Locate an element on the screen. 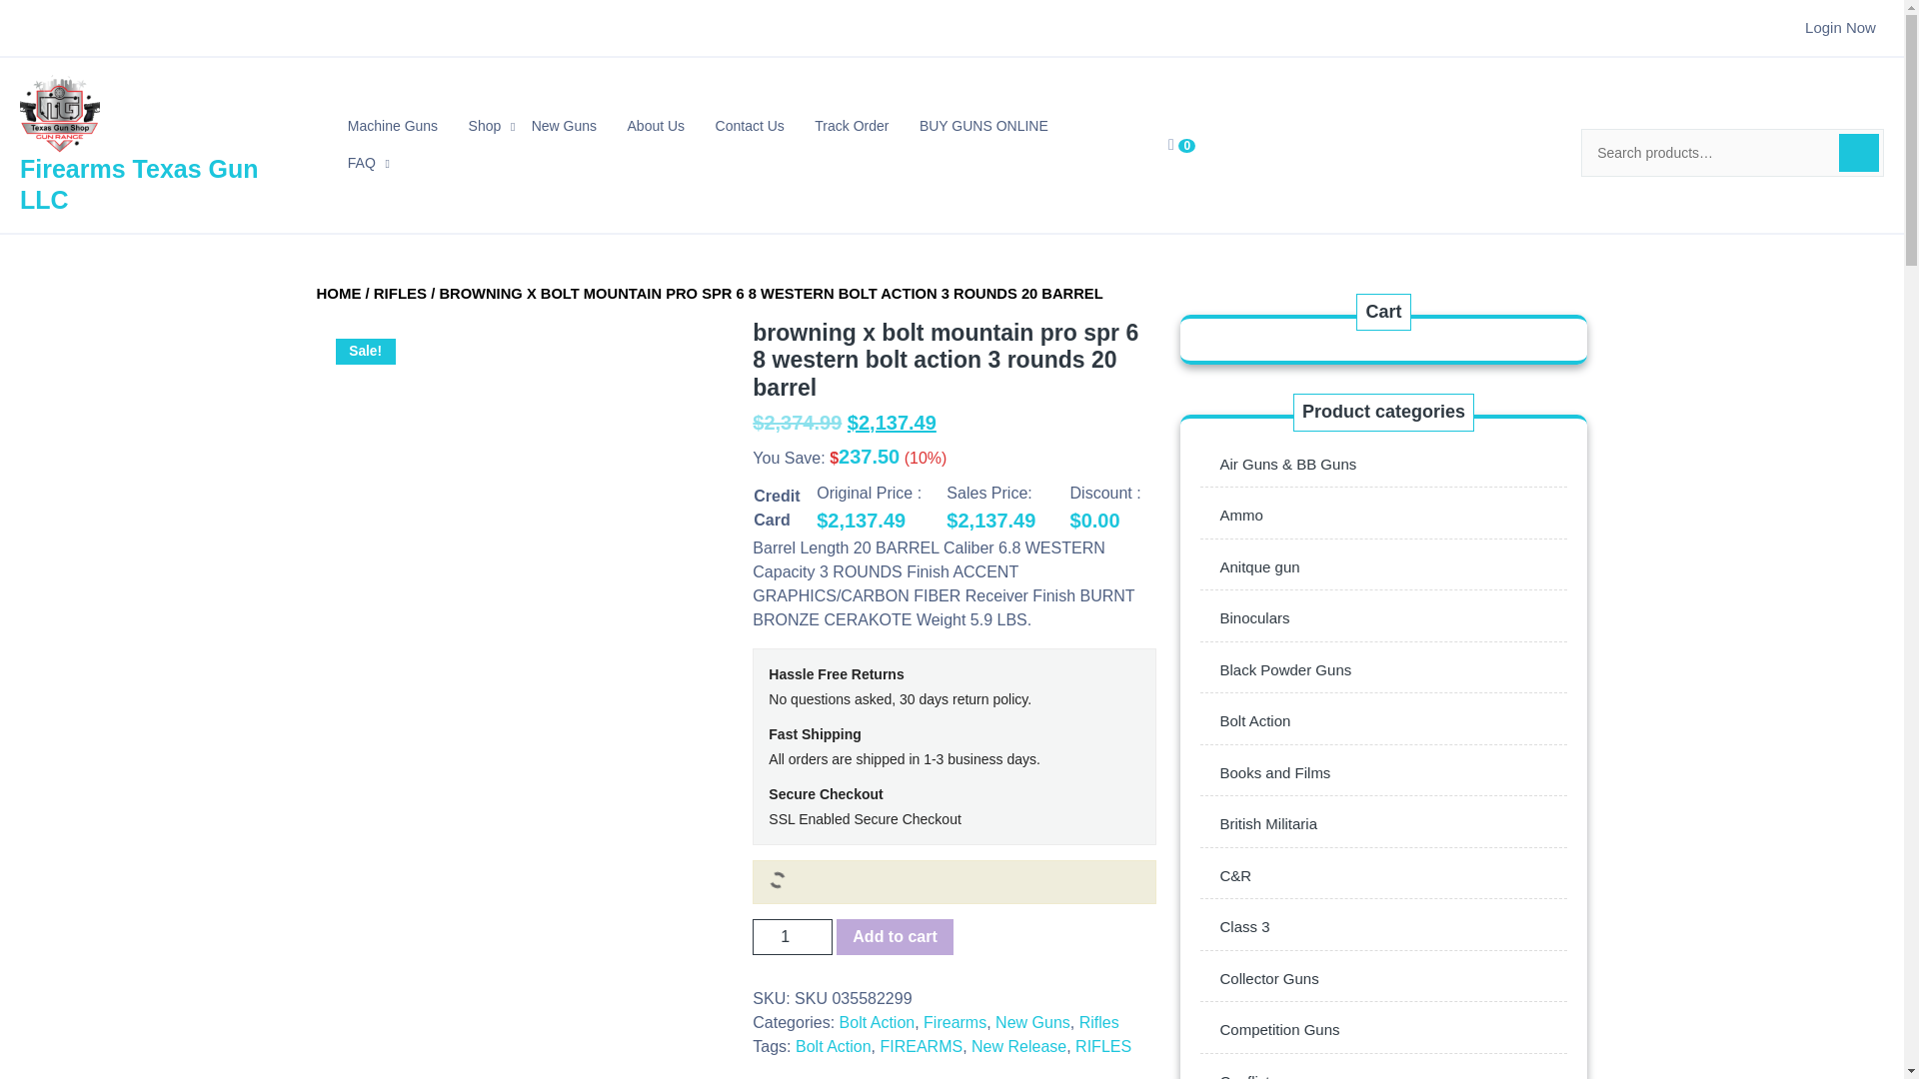 This screenshot has height=1079, width=1919. Add to cart is located at coordinates (894, 937).